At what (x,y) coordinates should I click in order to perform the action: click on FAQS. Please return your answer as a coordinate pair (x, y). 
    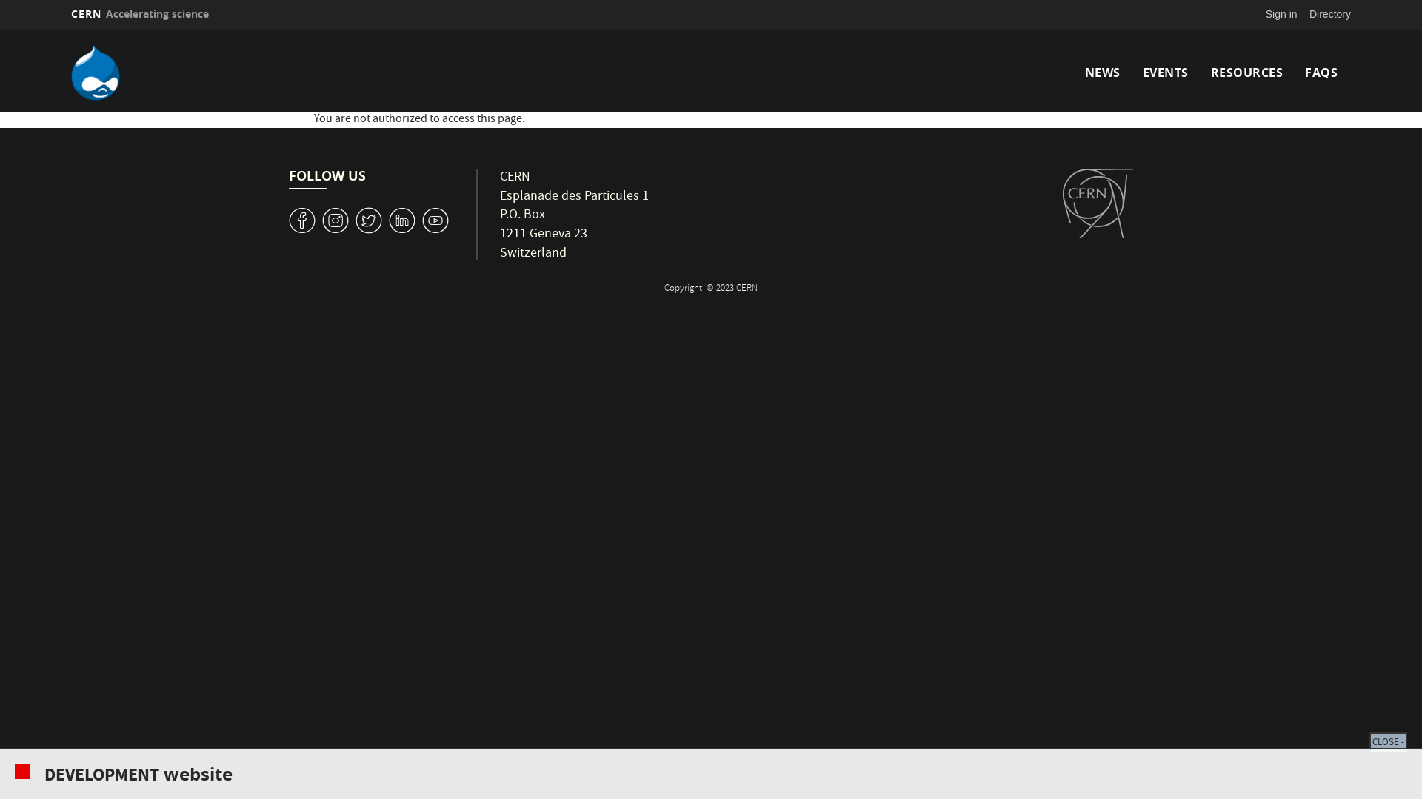
    Looking at the image, I should click on (1321, 73).